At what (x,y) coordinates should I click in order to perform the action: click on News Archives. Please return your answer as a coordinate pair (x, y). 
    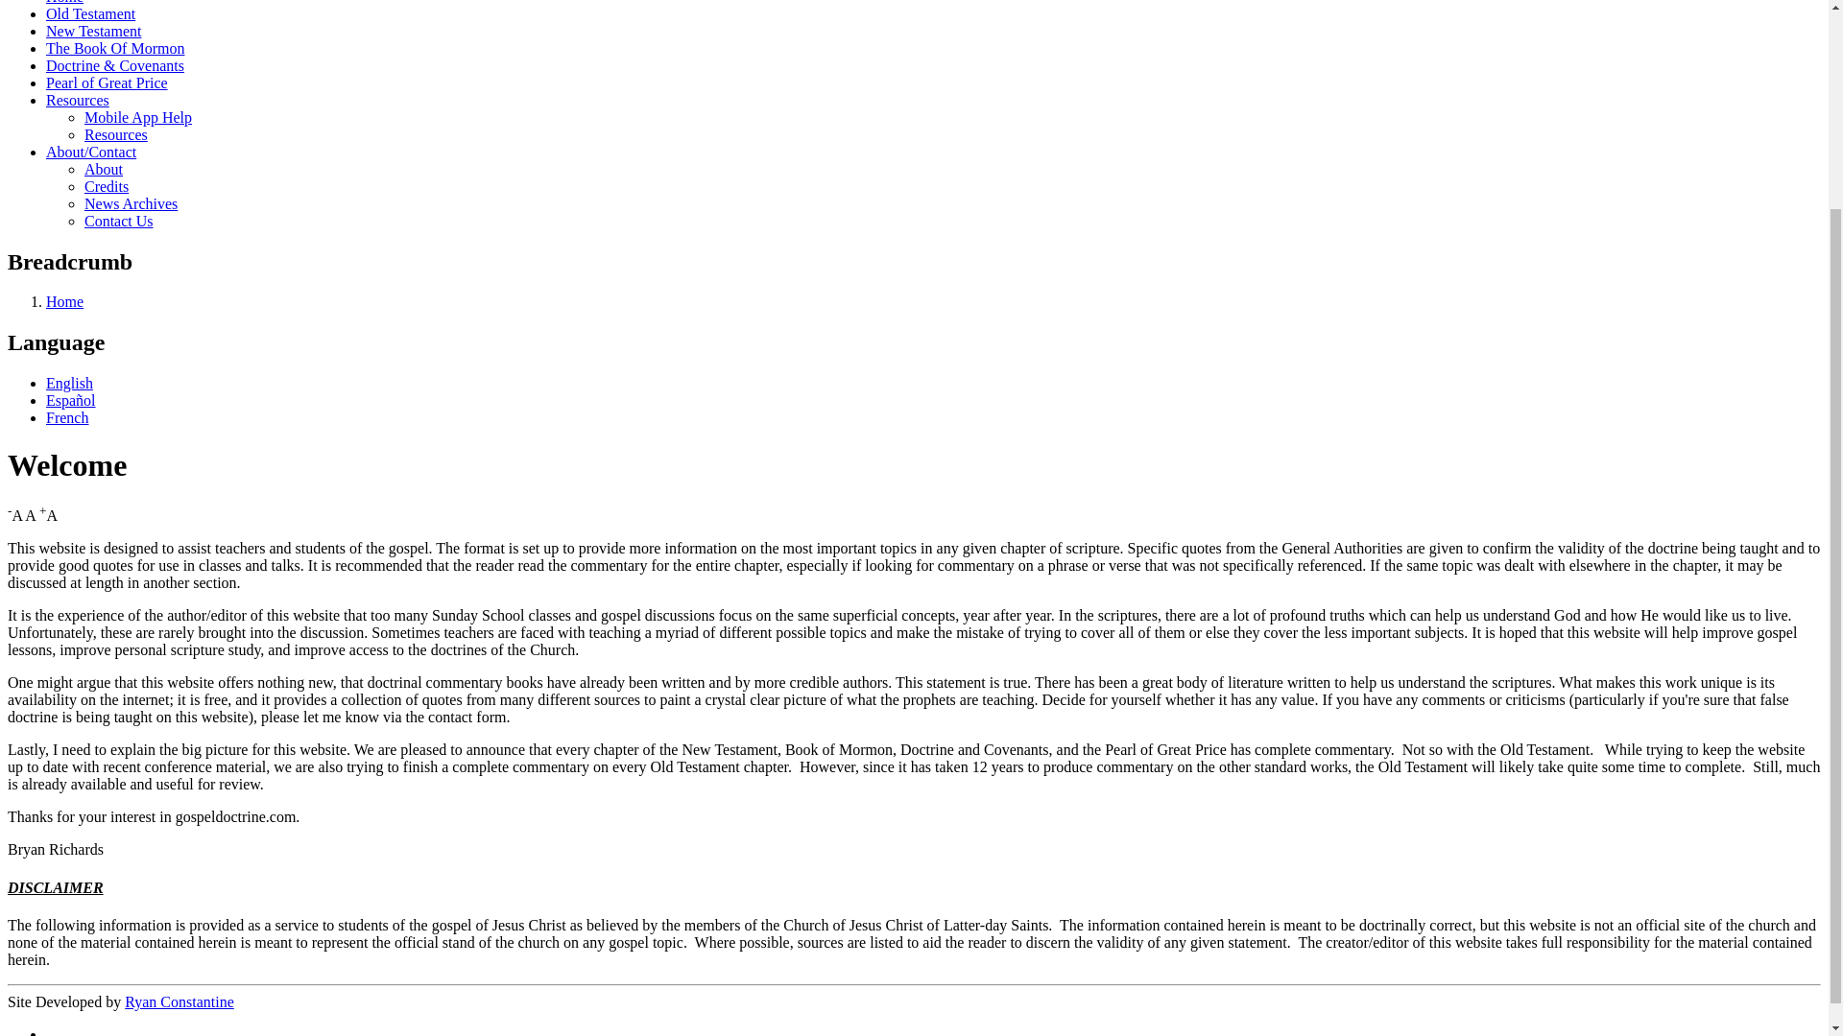
    Looking at the image, I should click on (131, 203).